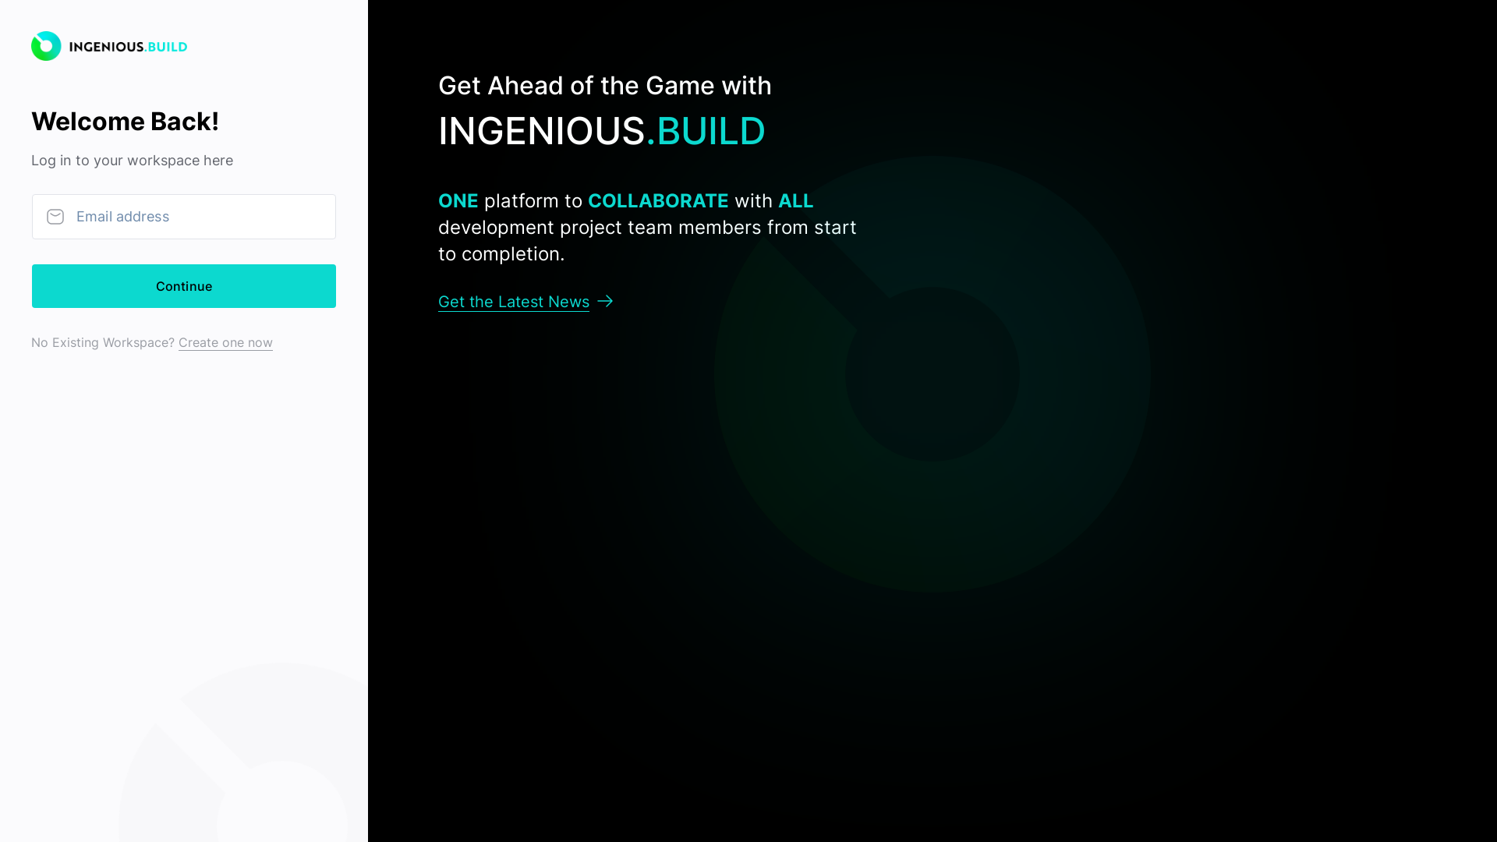 This screenshot has height=842, width=1497. Describe the element at coordinates (184, 285) in the screenshot. I see `Continue` at that location.